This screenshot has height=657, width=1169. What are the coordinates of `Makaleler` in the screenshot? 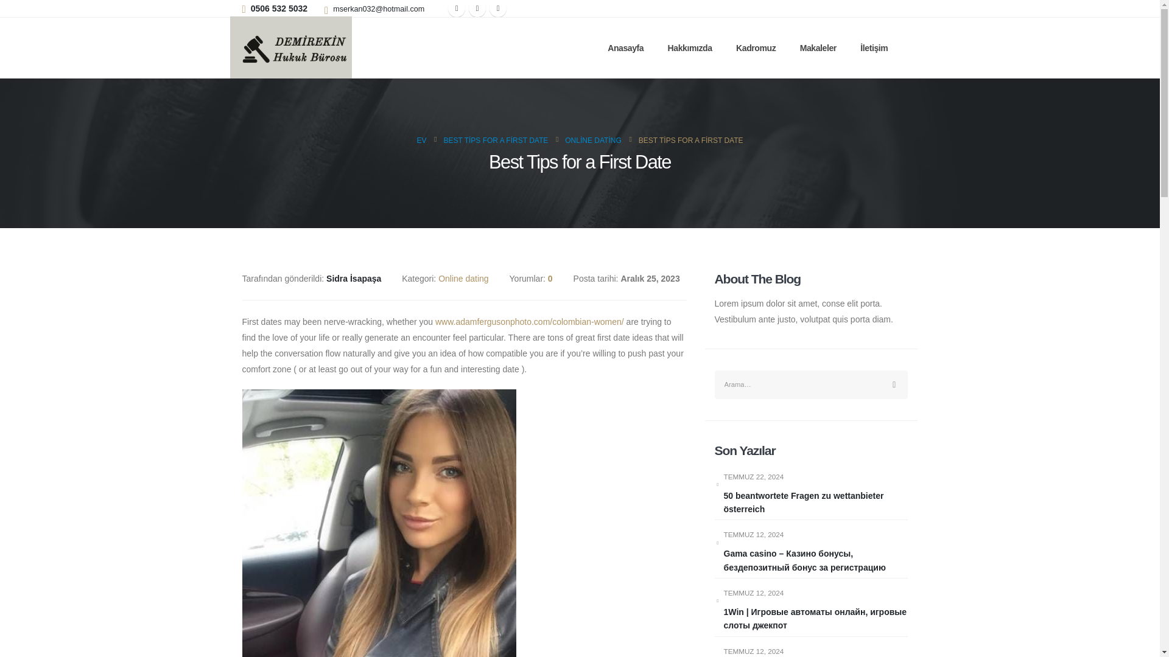 It's located at (818, 47).